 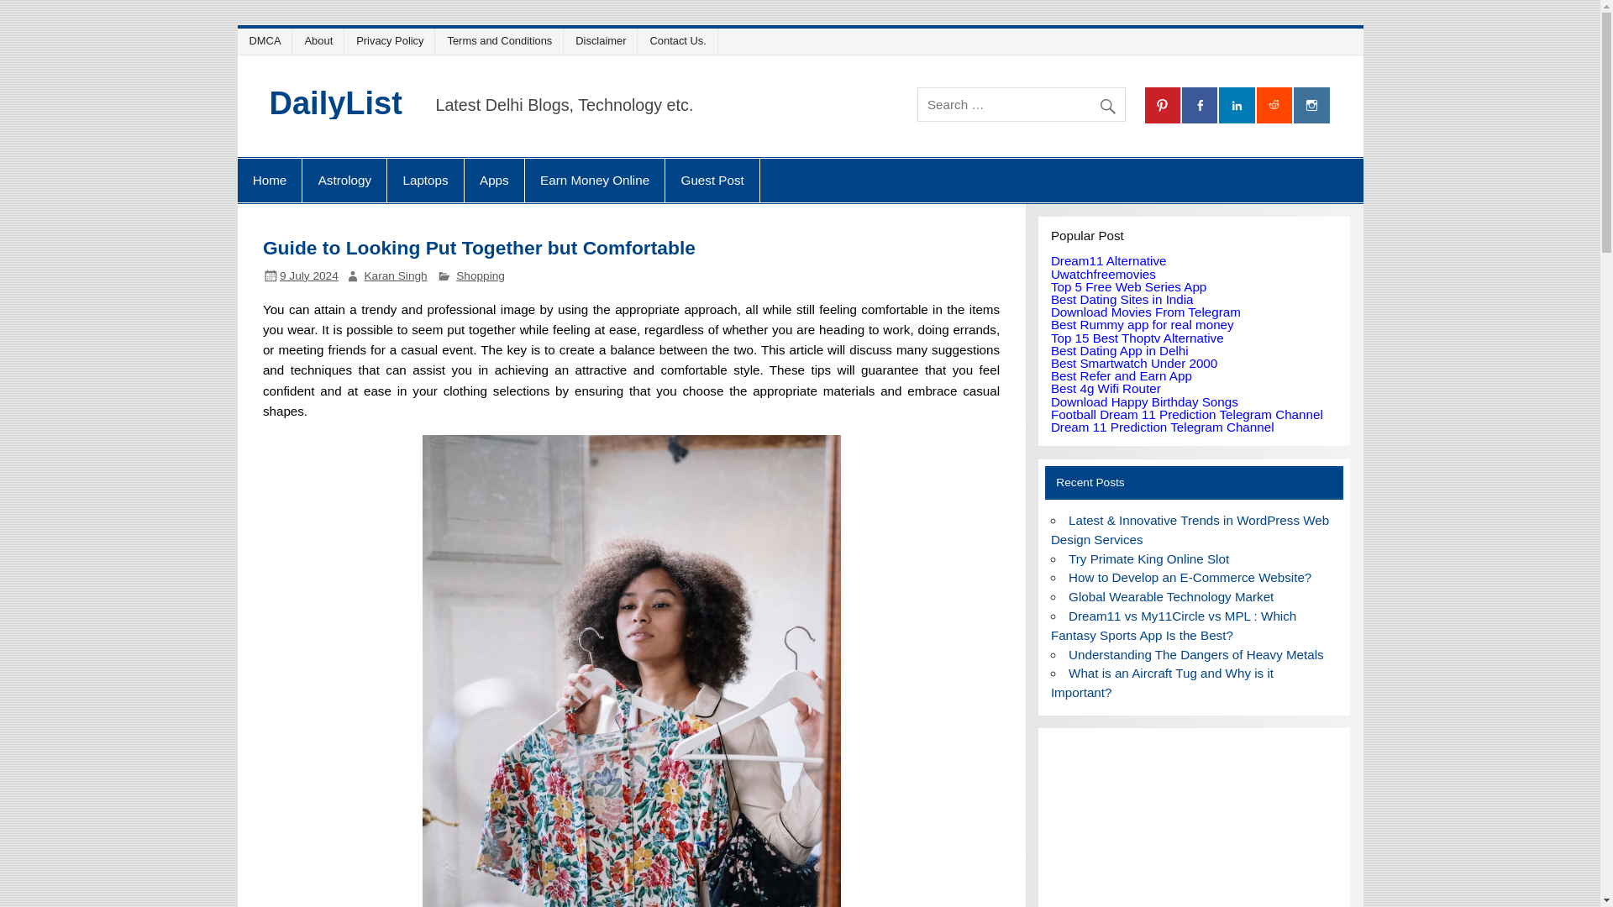 What do you see at coordinates (425, 180) in the screenshot?
I see `Laptops` at bounding box center [425, 180].